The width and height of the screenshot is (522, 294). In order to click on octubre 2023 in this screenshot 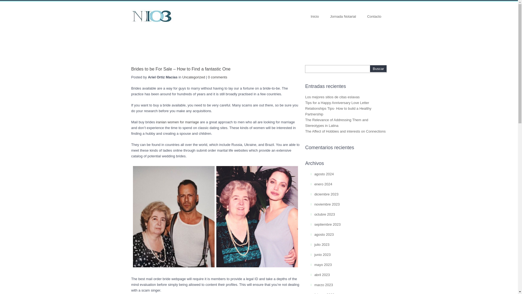, I will do `click(325, 214)`.